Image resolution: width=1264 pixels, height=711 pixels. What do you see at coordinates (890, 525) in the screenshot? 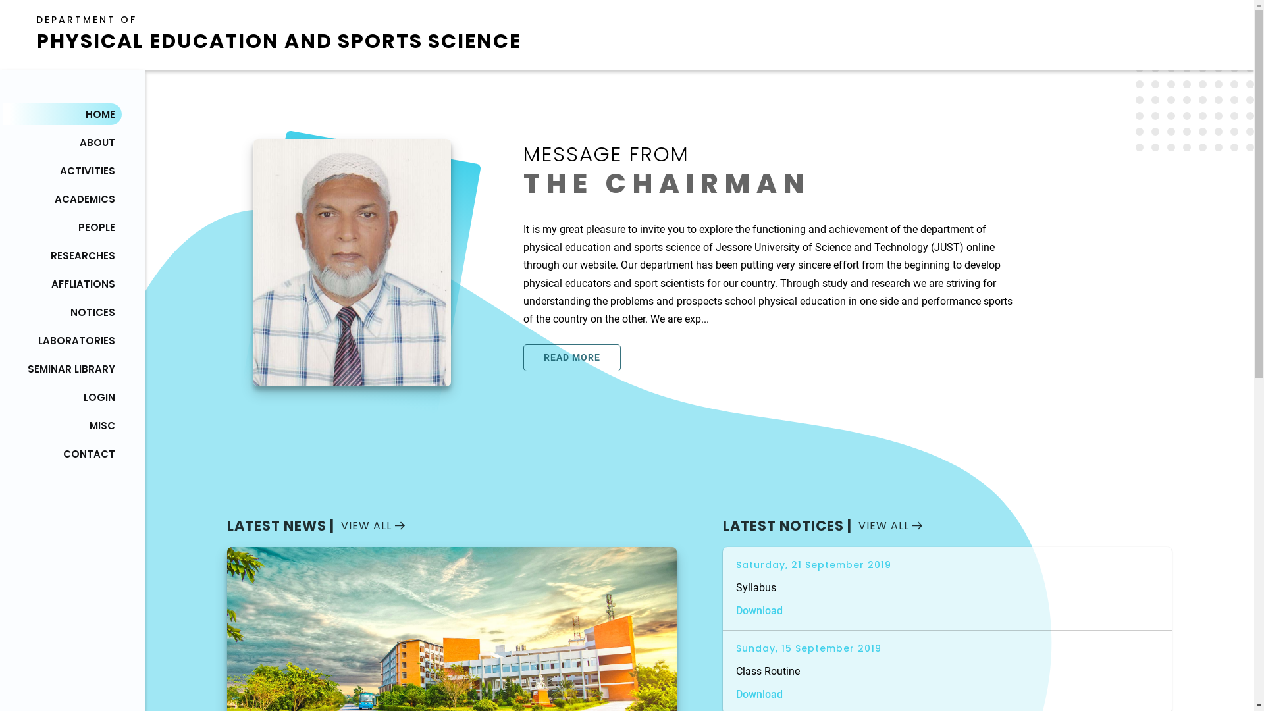
I see `VIEW ALL` at bounding box center [890, 525].